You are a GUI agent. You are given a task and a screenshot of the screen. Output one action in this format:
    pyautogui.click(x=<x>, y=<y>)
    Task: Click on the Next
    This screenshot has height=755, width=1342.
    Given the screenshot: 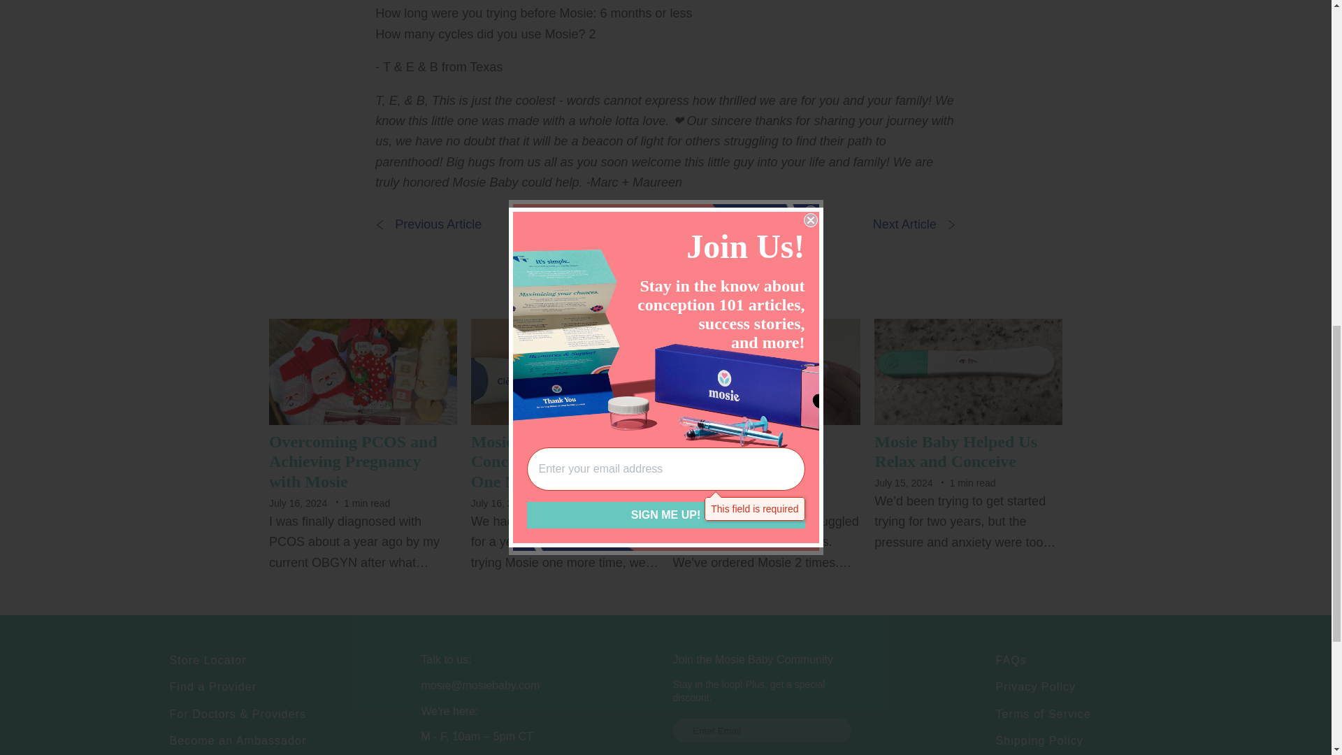 What is the action you would take?
    pyautogui.click(x=914, y=224)
    